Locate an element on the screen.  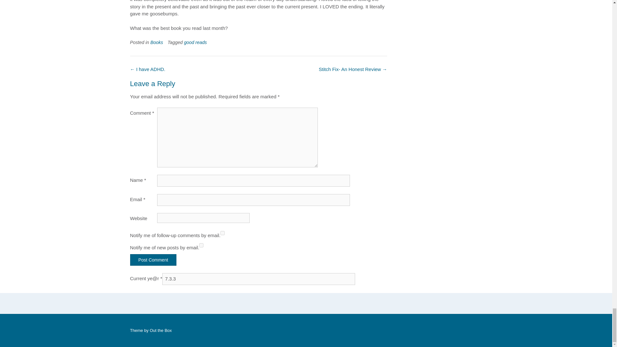
good reads is located at coordinates (195, 42).